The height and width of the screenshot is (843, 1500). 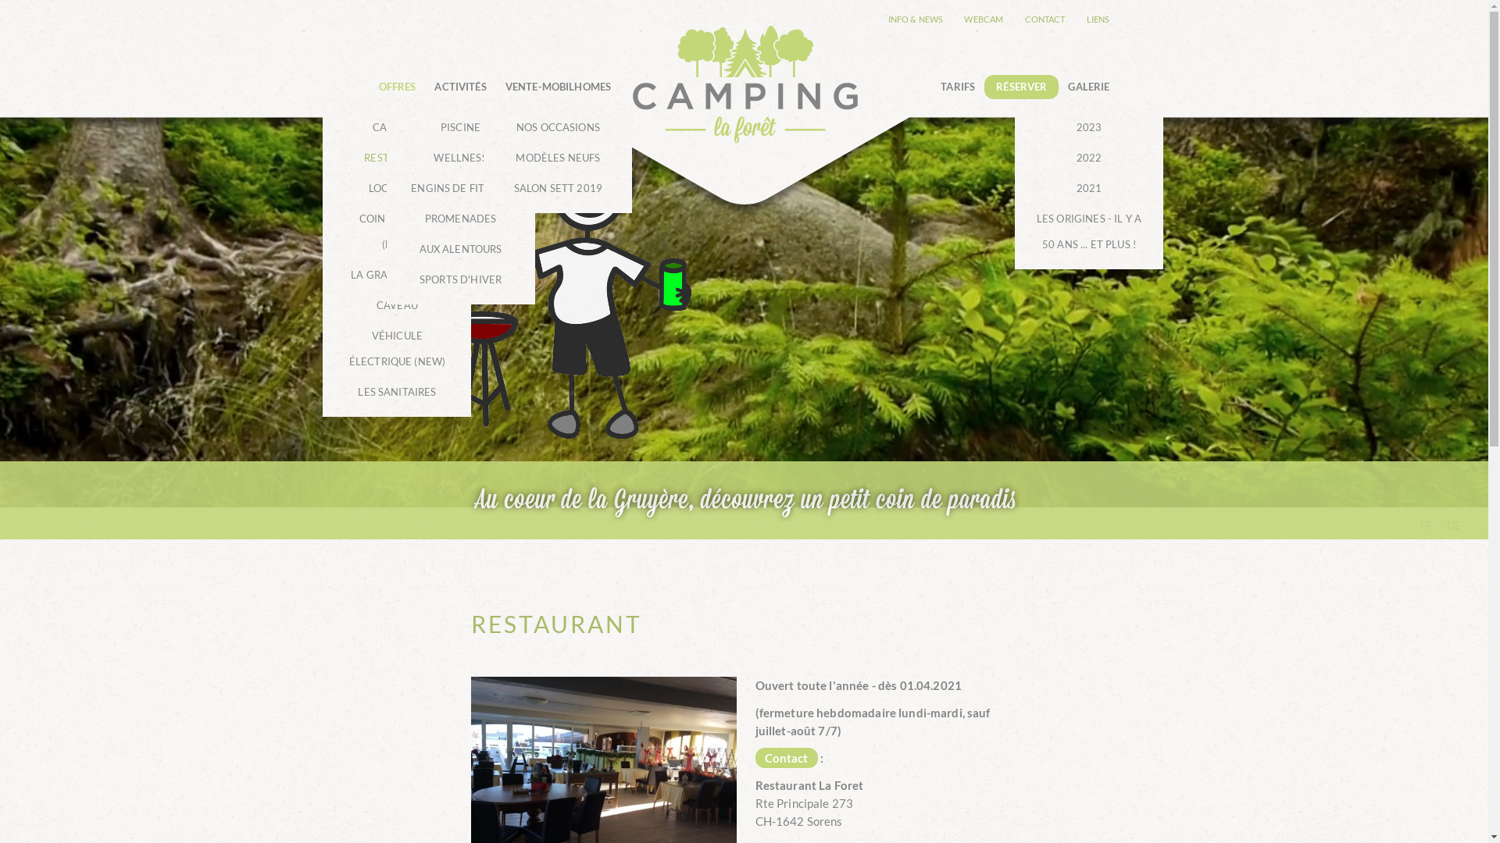 What do you see at coordinates (558, 121) in the screenshot?
I see `NOS OCCASIONS` at bounding box center [558, 121].